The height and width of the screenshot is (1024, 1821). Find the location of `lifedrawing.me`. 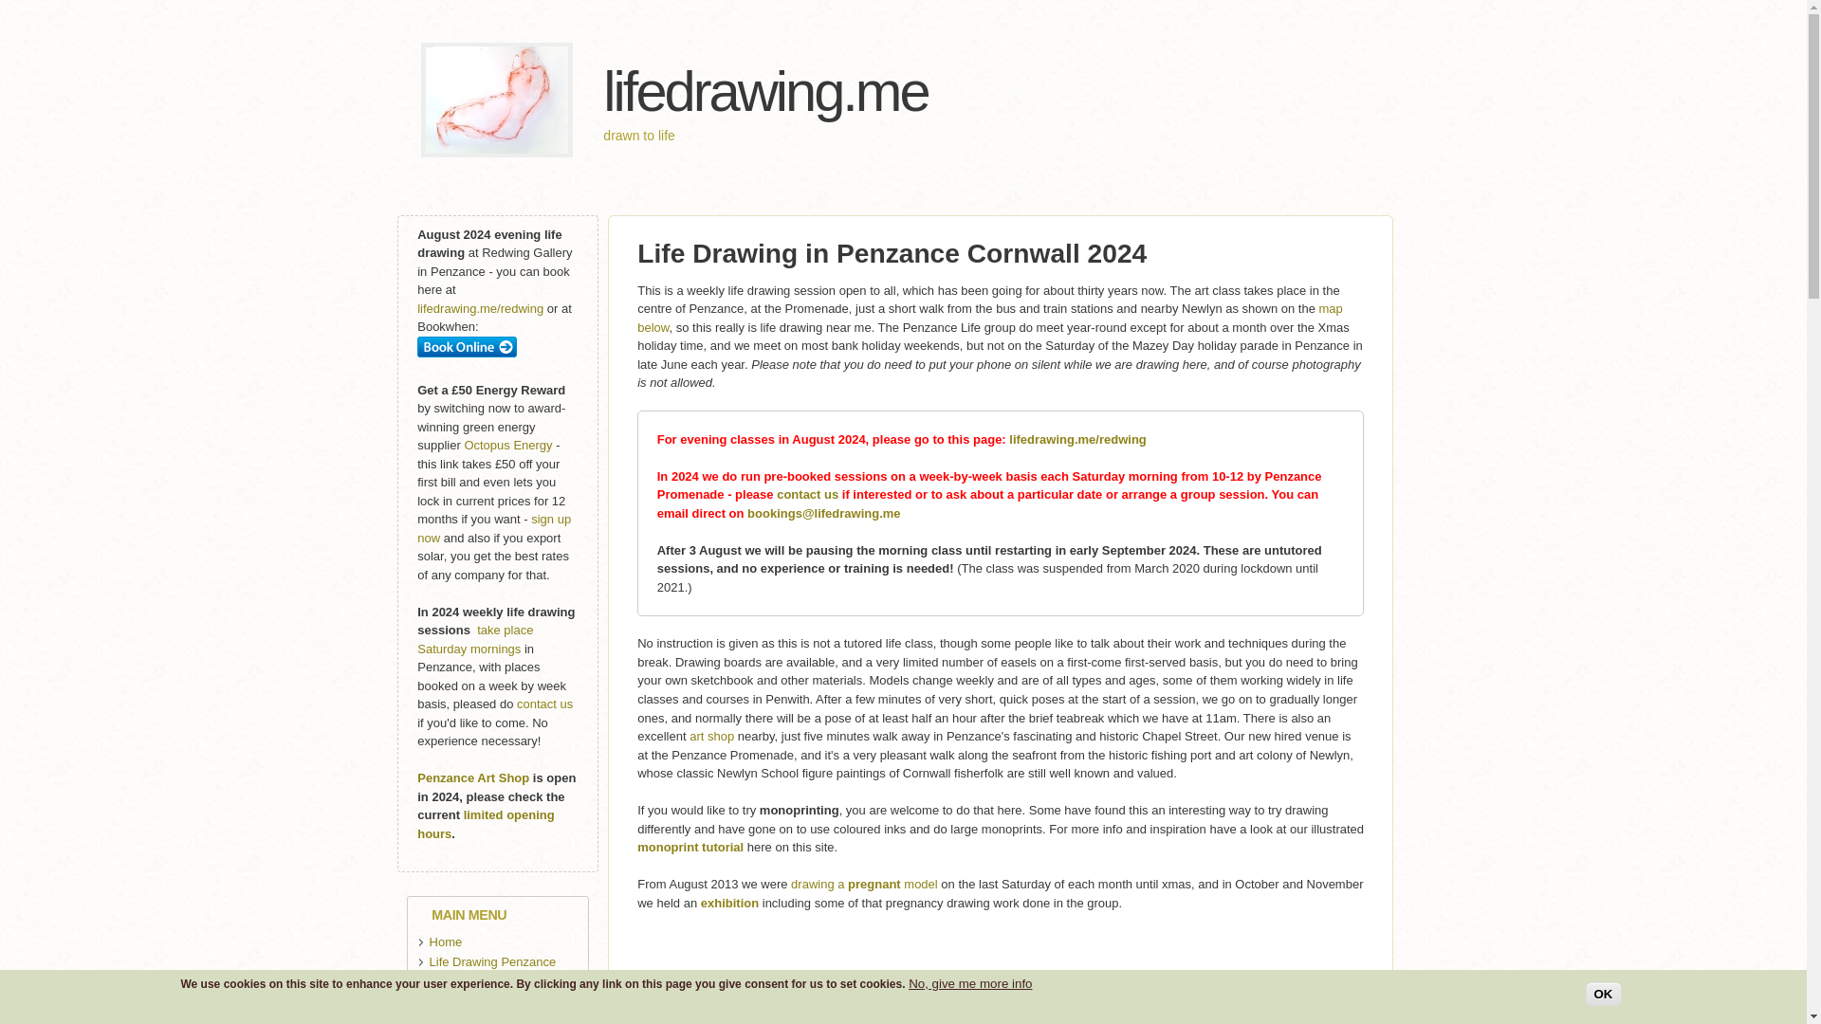

lifedrawing.me is located at coordinates (735, 70).